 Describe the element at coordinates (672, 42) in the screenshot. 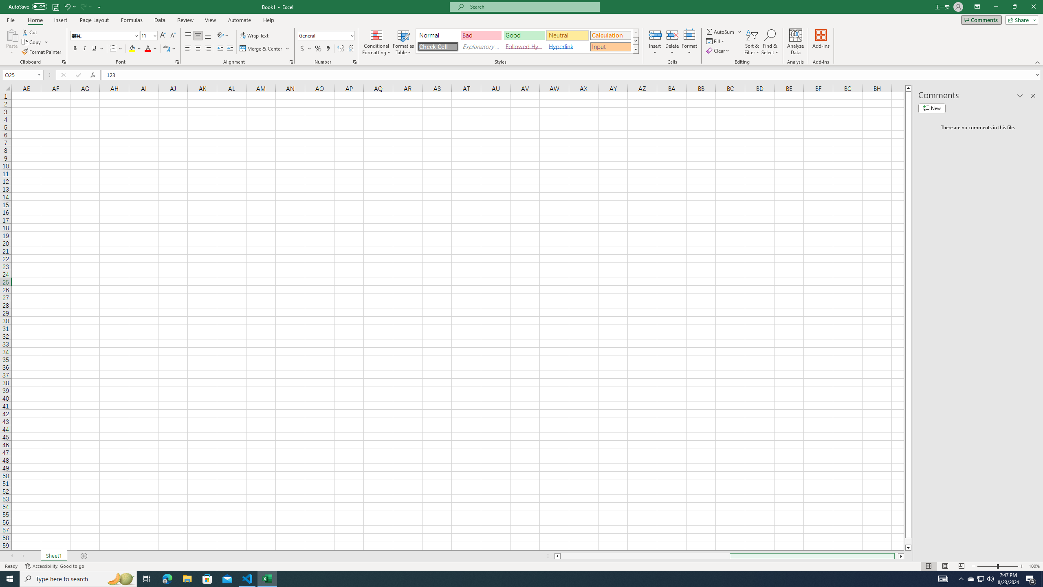

I see `Delete` at that location.